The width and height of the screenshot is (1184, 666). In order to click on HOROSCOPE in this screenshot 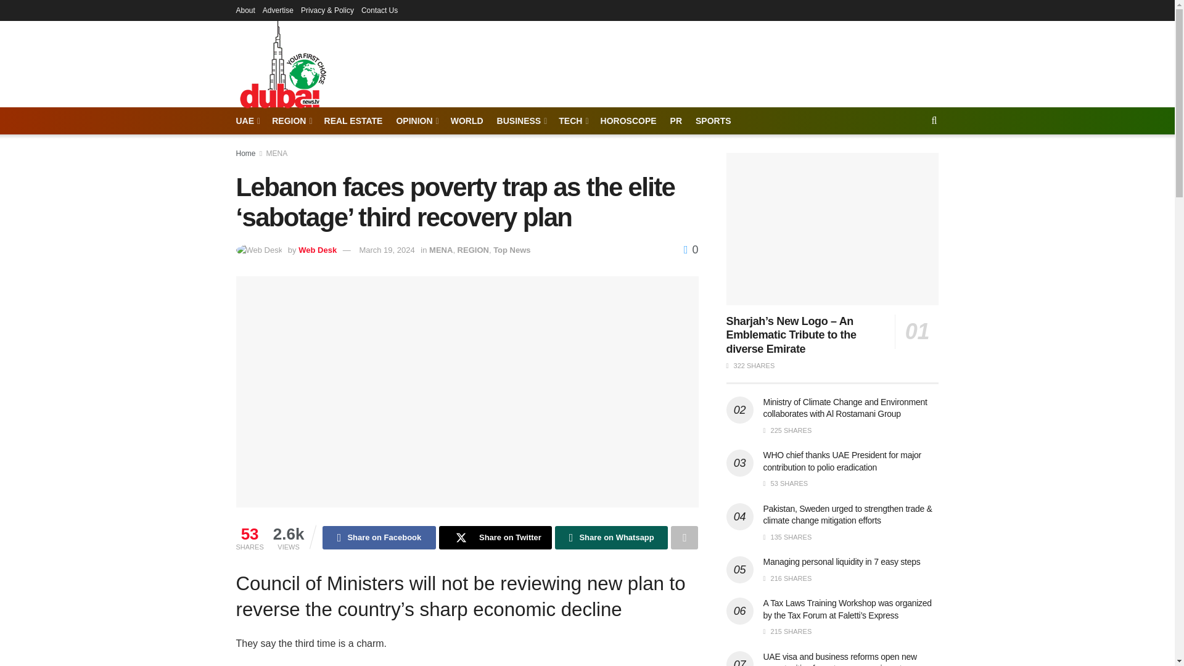, I will do `click(628, 121)`.